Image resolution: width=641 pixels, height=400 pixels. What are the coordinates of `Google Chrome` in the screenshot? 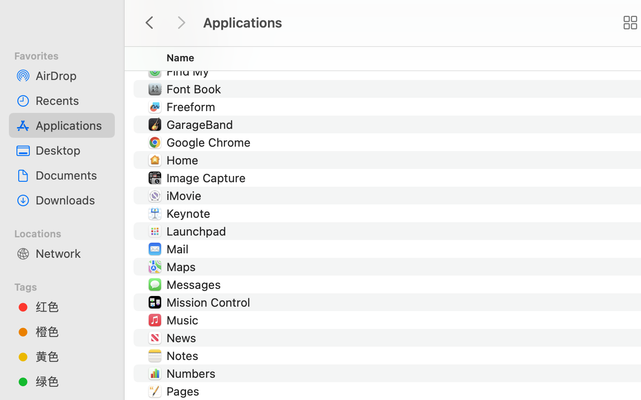 It's located at (210, 142).